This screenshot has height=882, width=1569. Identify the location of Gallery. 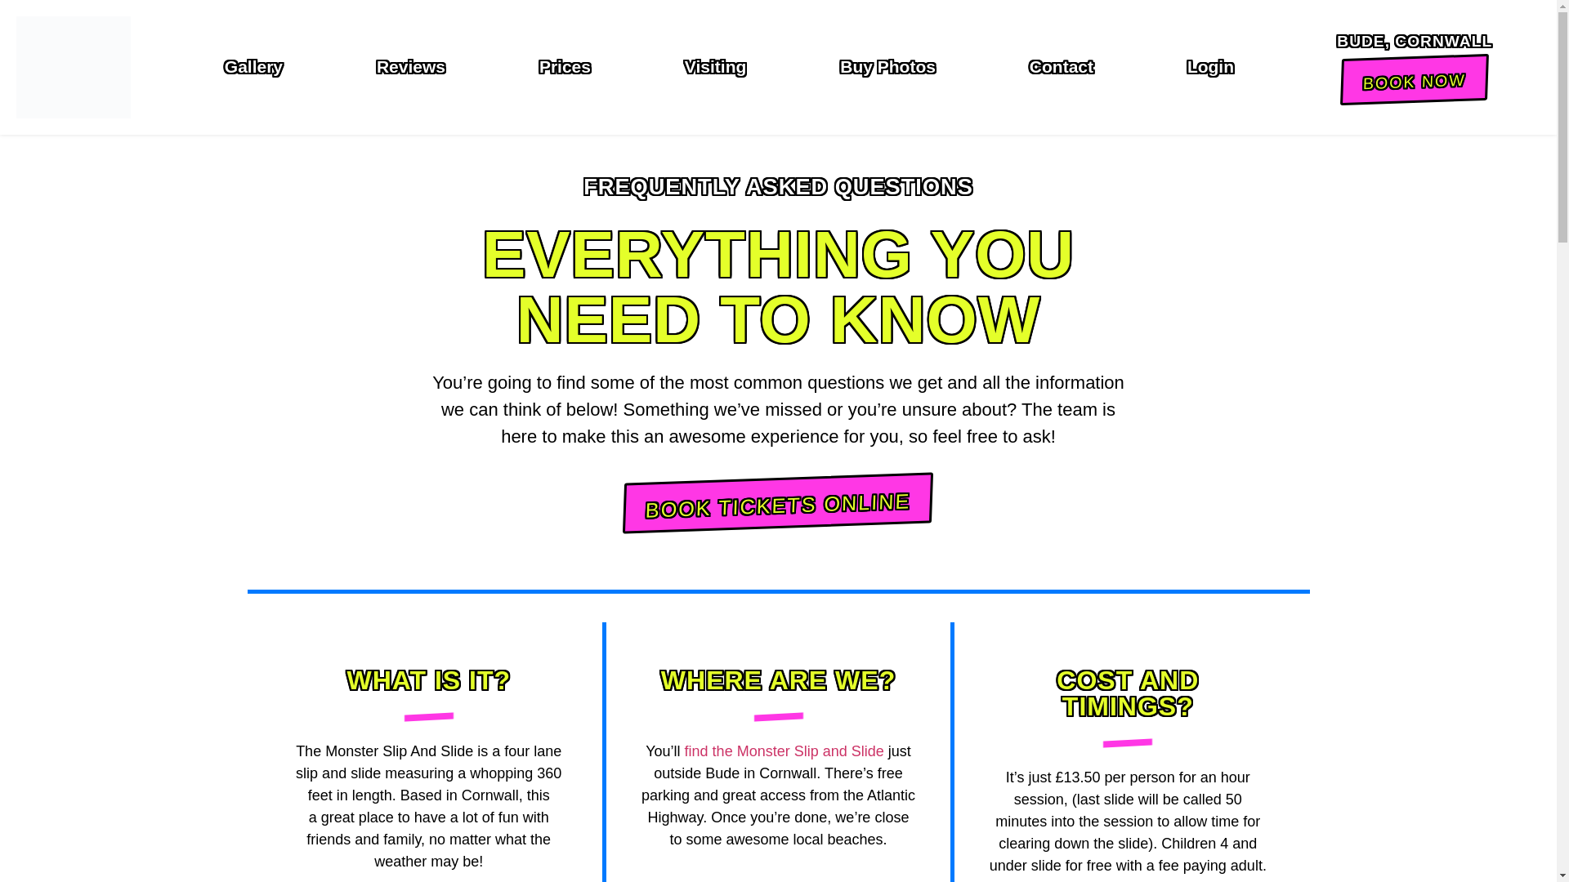
(253, 67).